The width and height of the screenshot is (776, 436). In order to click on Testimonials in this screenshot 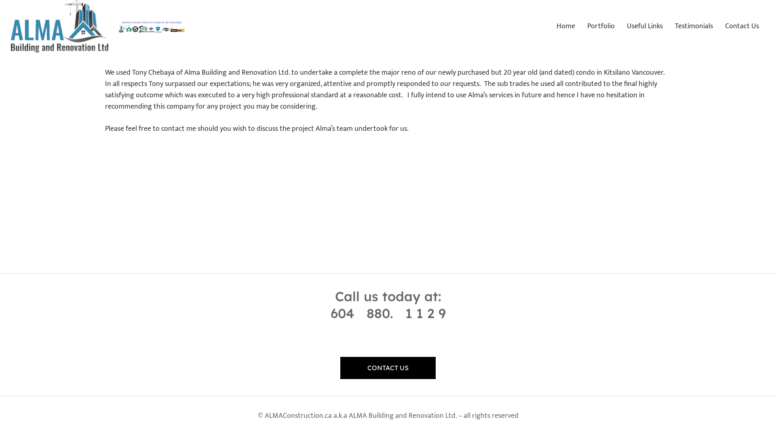, I will do `click(694, 26)`.